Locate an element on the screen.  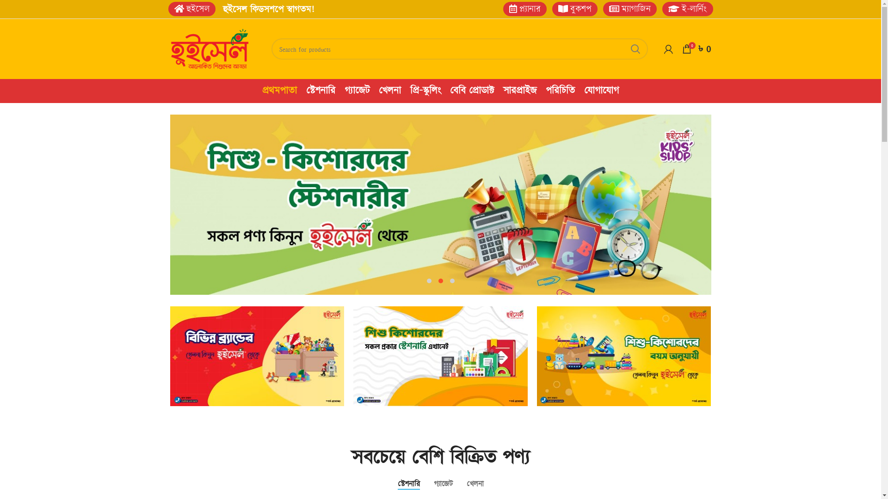
Search for products is located at coordinates (459, 49).